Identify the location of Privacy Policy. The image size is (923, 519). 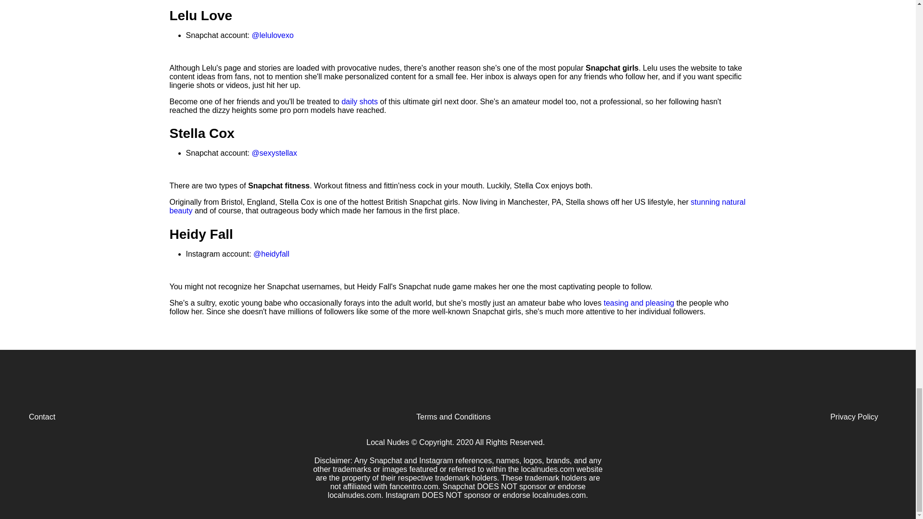
(742, 417).